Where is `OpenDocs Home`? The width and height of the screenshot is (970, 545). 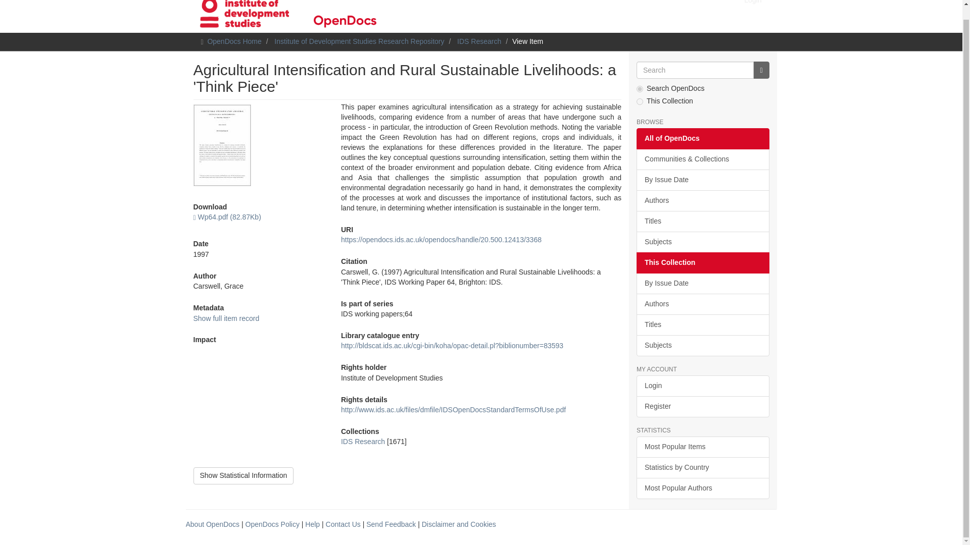
OpenDocs Home is located at coordinates (234, 41).